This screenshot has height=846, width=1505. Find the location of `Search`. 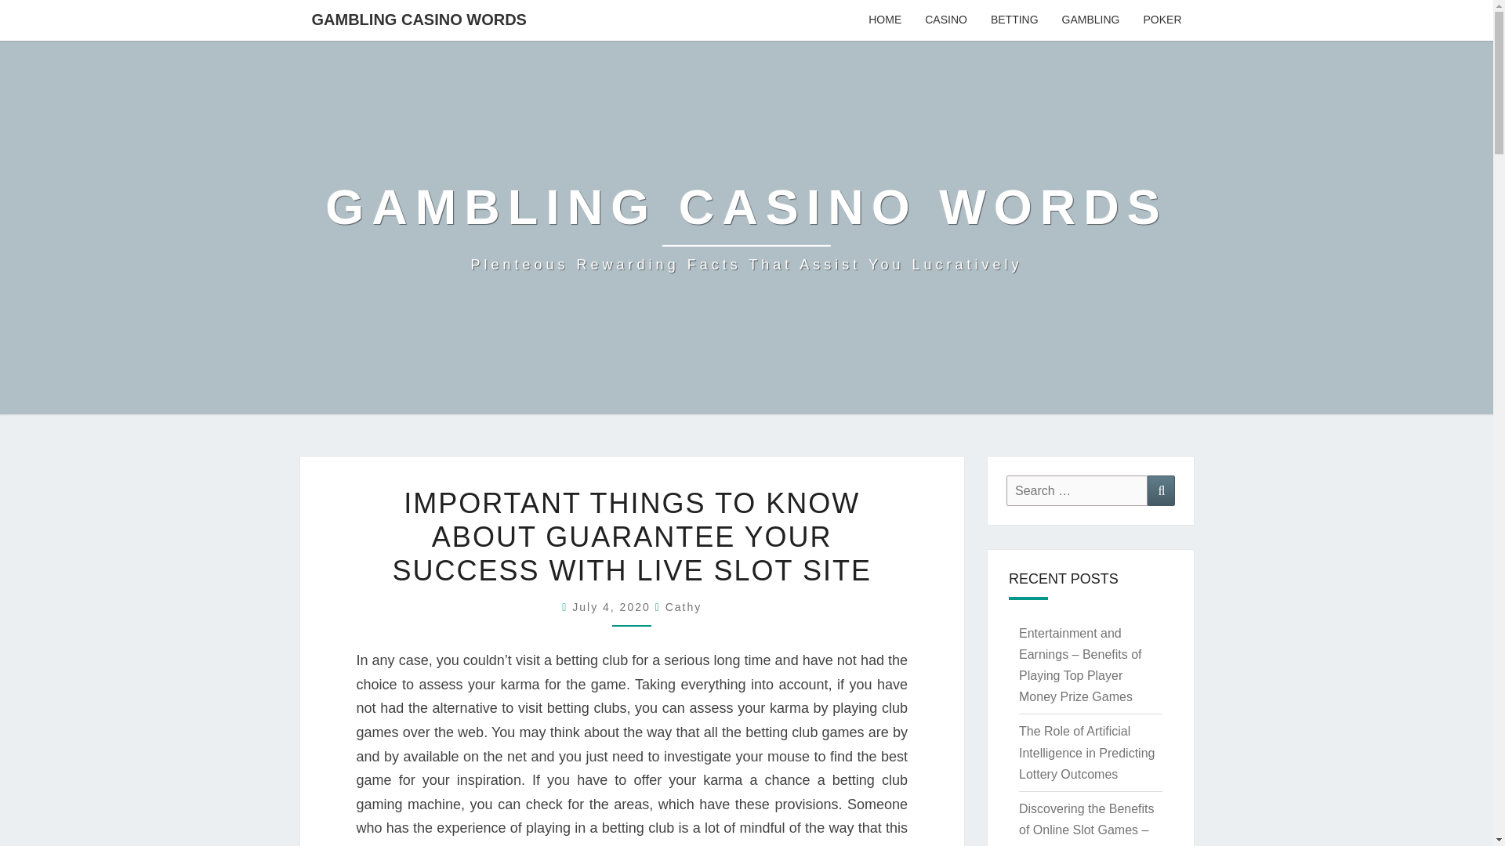

Search is located at coordinates (1161, 490).